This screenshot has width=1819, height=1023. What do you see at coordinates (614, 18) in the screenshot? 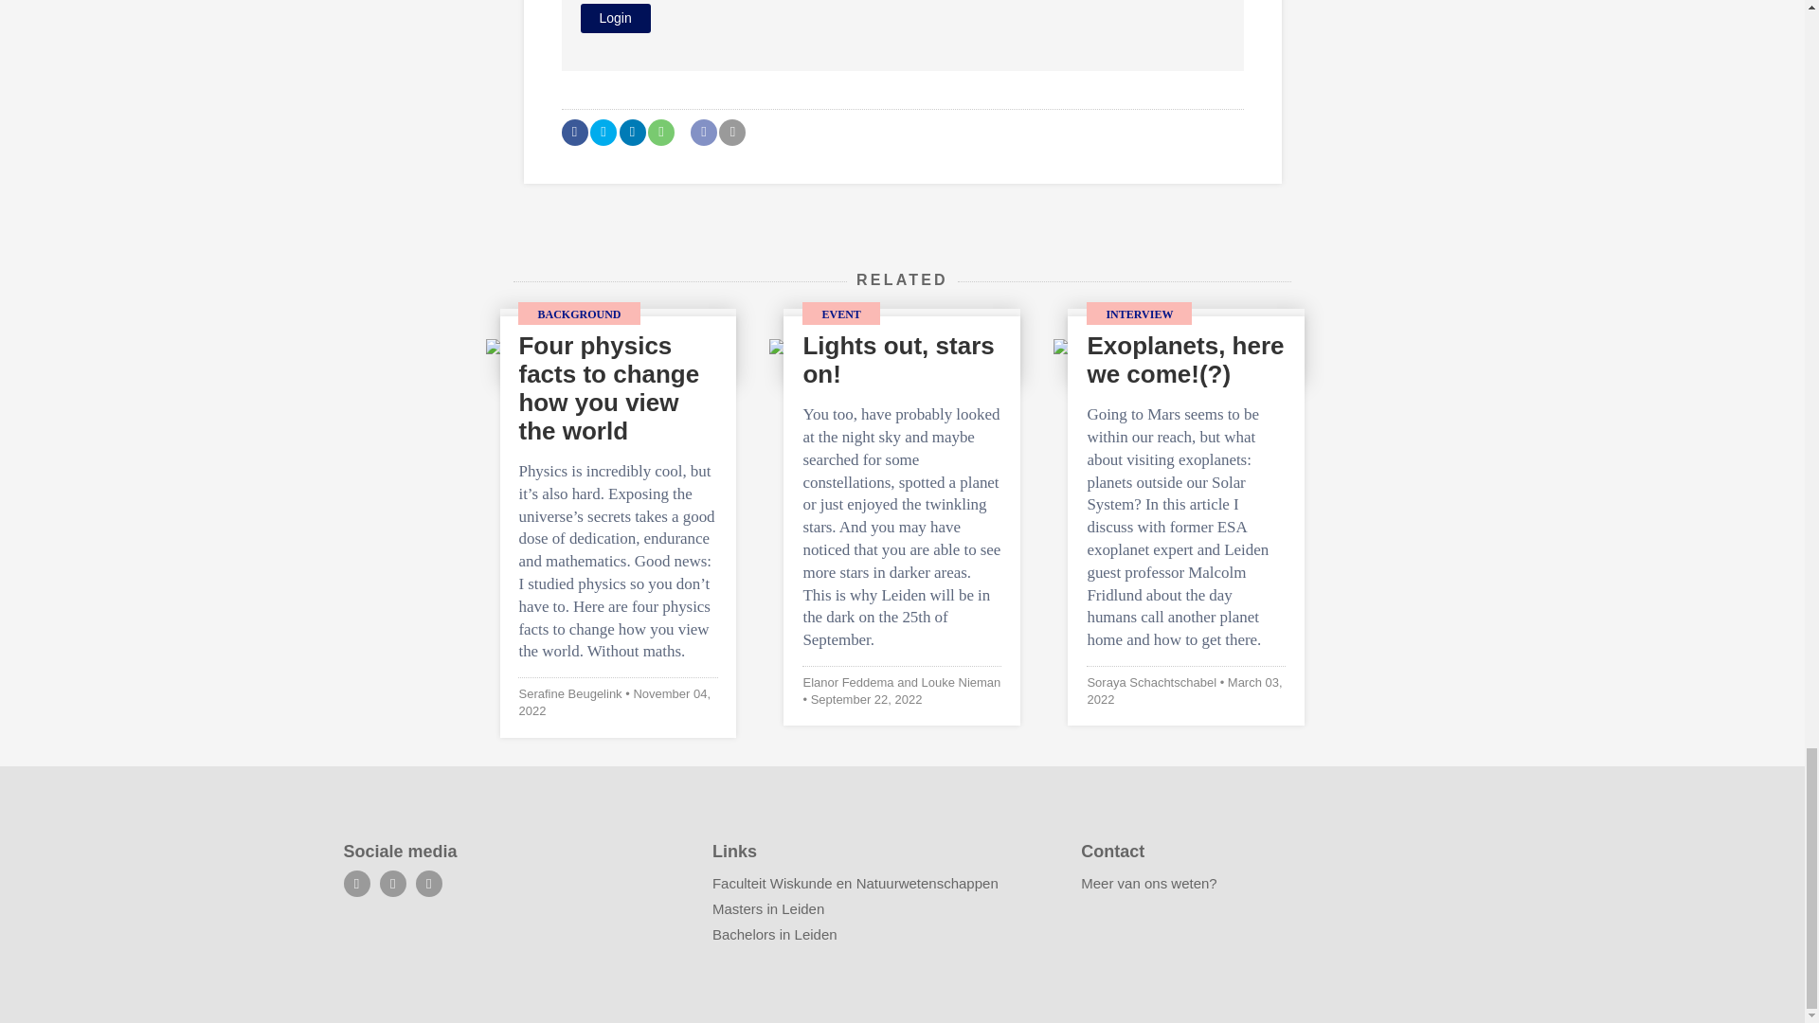
I see `Login` at bounding box center [614, 18].